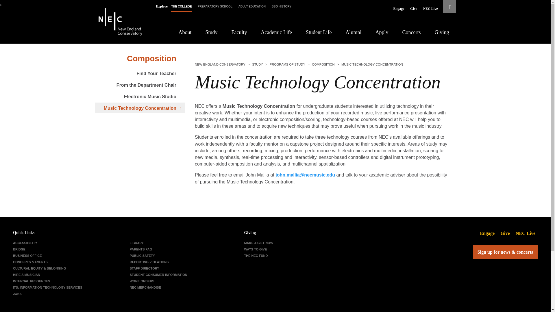 This screenshot has width=555, height=312. Describe the element at coordinates (430, 9) in the screenshot. I see `NEC Live` at that location.